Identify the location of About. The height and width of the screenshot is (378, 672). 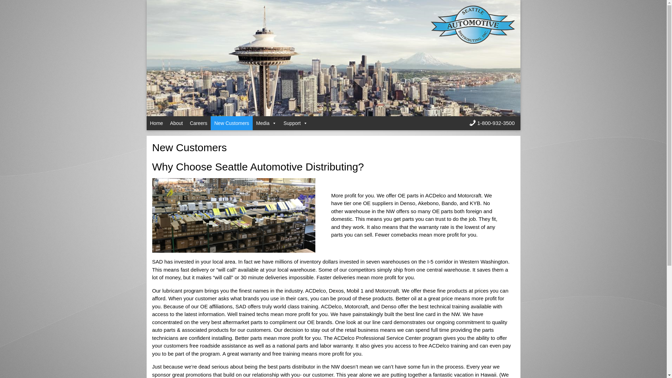
(176, 123).